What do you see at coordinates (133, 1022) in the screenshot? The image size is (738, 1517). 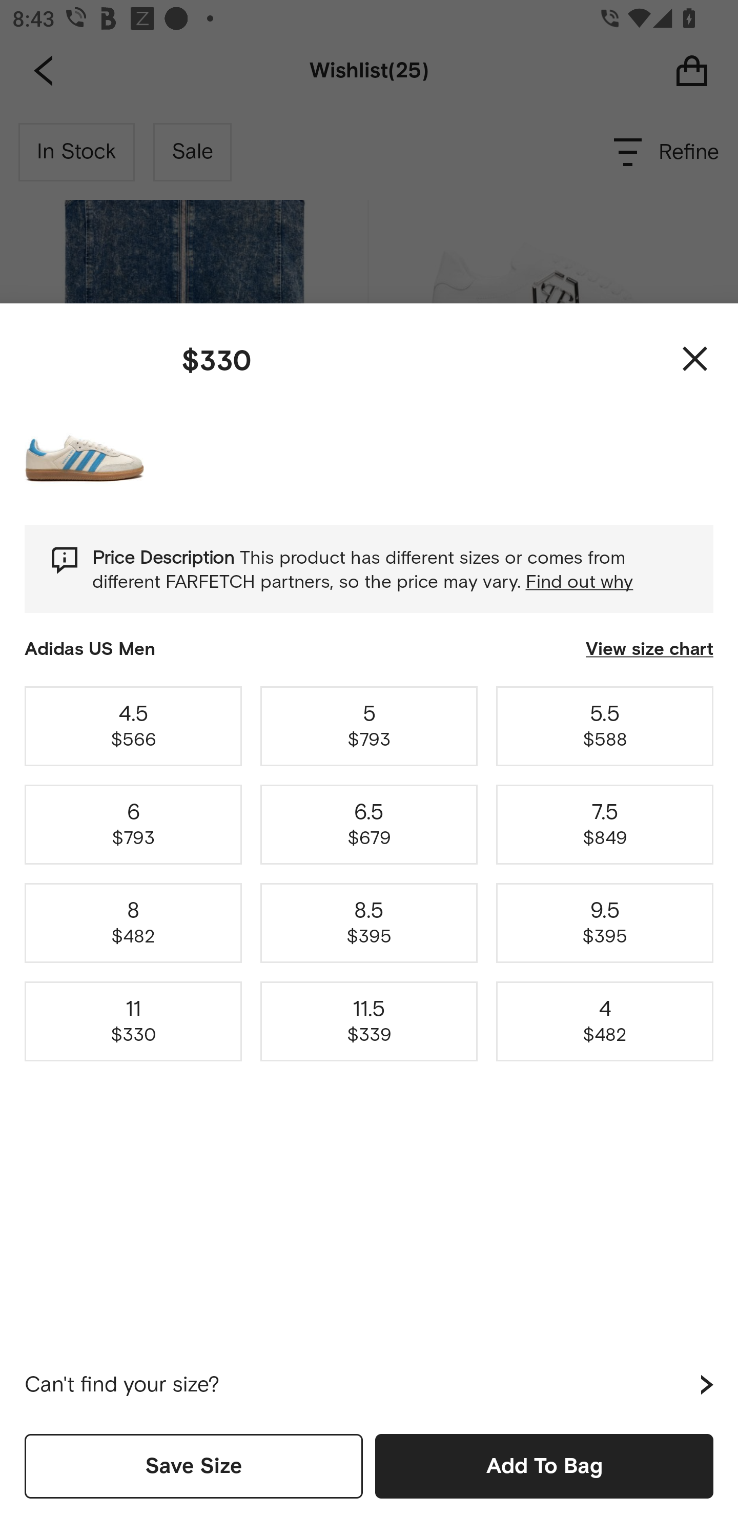 I see `11 $330` at bounding box center [133, 1022].